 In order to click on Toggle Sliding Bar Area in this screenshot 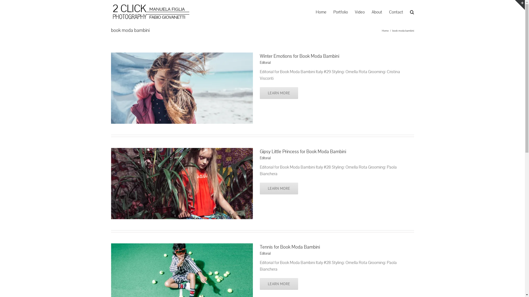, I will do `click(520, 5)`.